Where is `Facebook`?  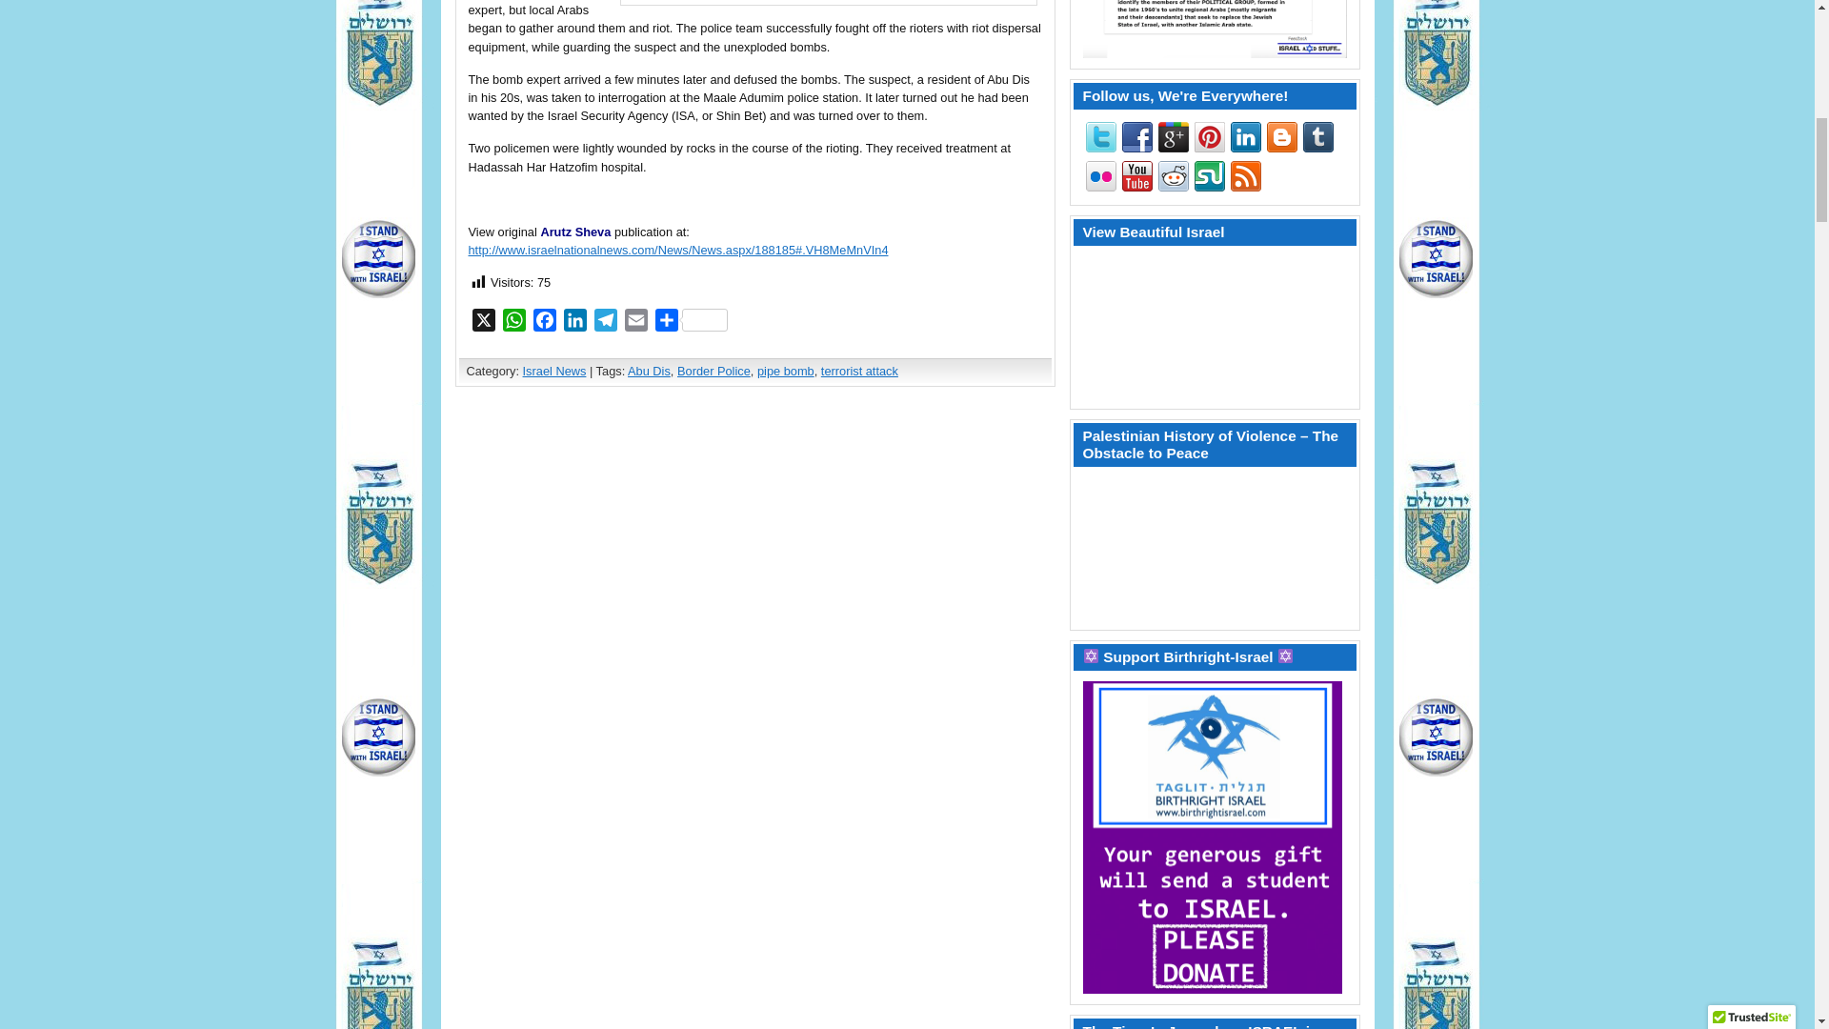
Facebook is located at coordinates (545, 324).